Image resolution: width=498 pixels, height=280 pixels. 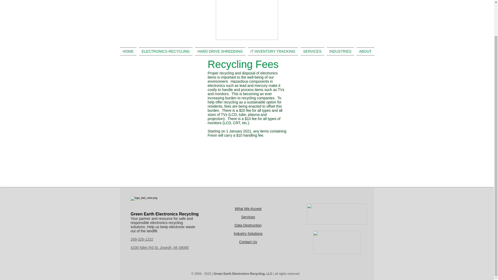 What do you see at coordinates (273, 51) in the screenshot?
I see `IT INVENTORY TRACKING` at bounding box center [273, 51].